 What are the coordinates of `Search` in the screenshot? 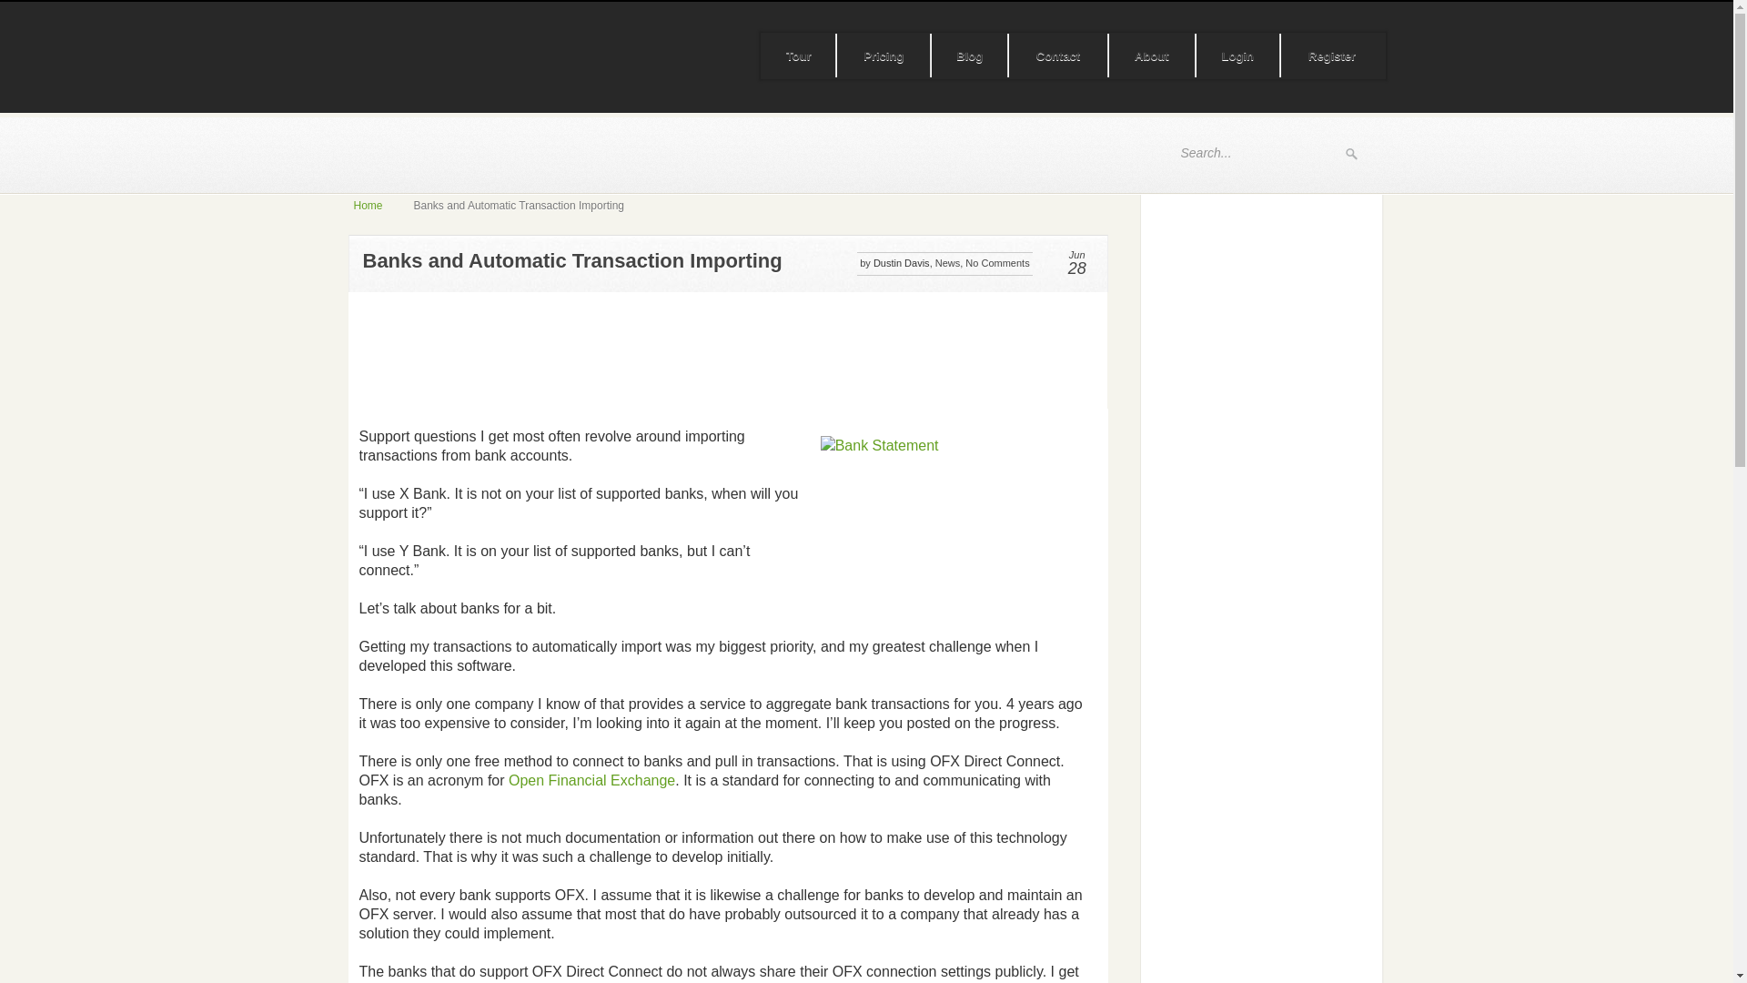 It's located at (1350, 154).